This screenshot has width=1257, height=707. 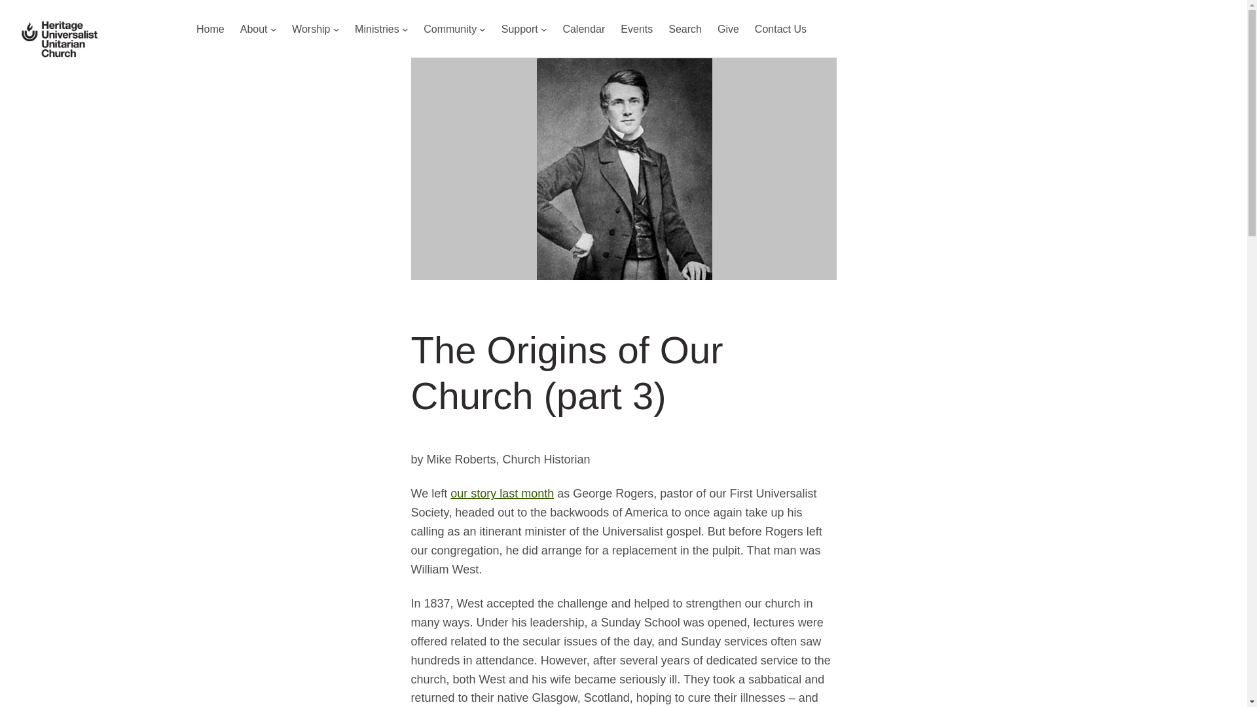 What do you see at coordinates (377, 29) in the screenshot?
I see `Ministries` at bounding box center [377, 29].